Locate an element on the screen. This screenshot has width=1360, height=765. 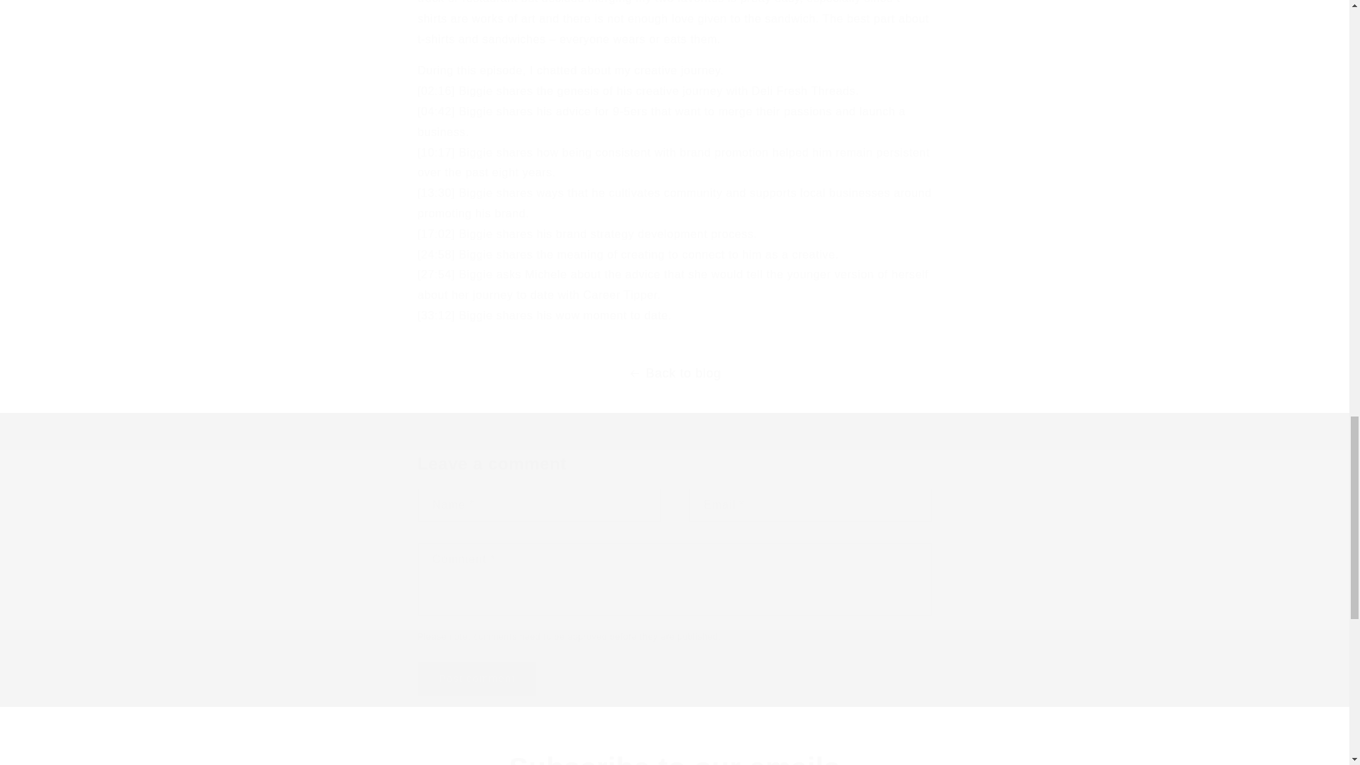
Post comment is located at coordinates (477, 679).